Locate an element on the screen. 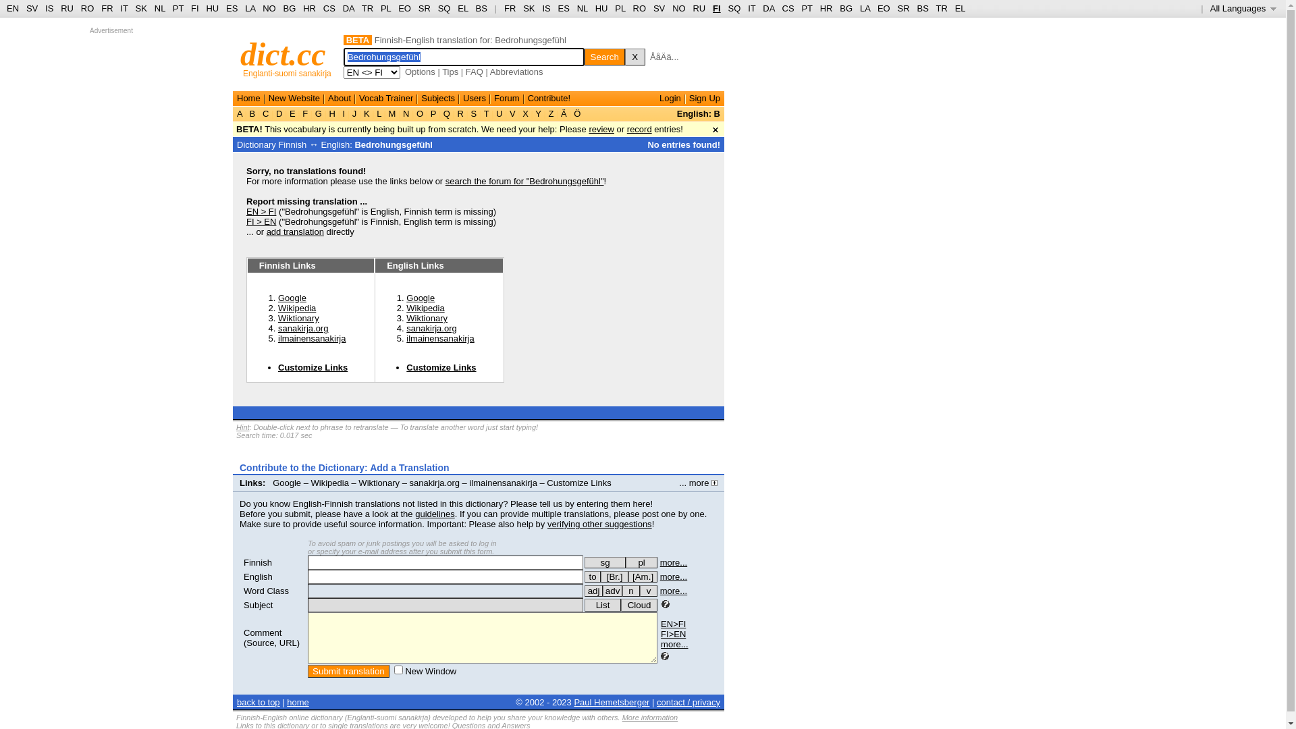 This screenshot has height=729, width=1296. X is located at coordinates (635, 57).